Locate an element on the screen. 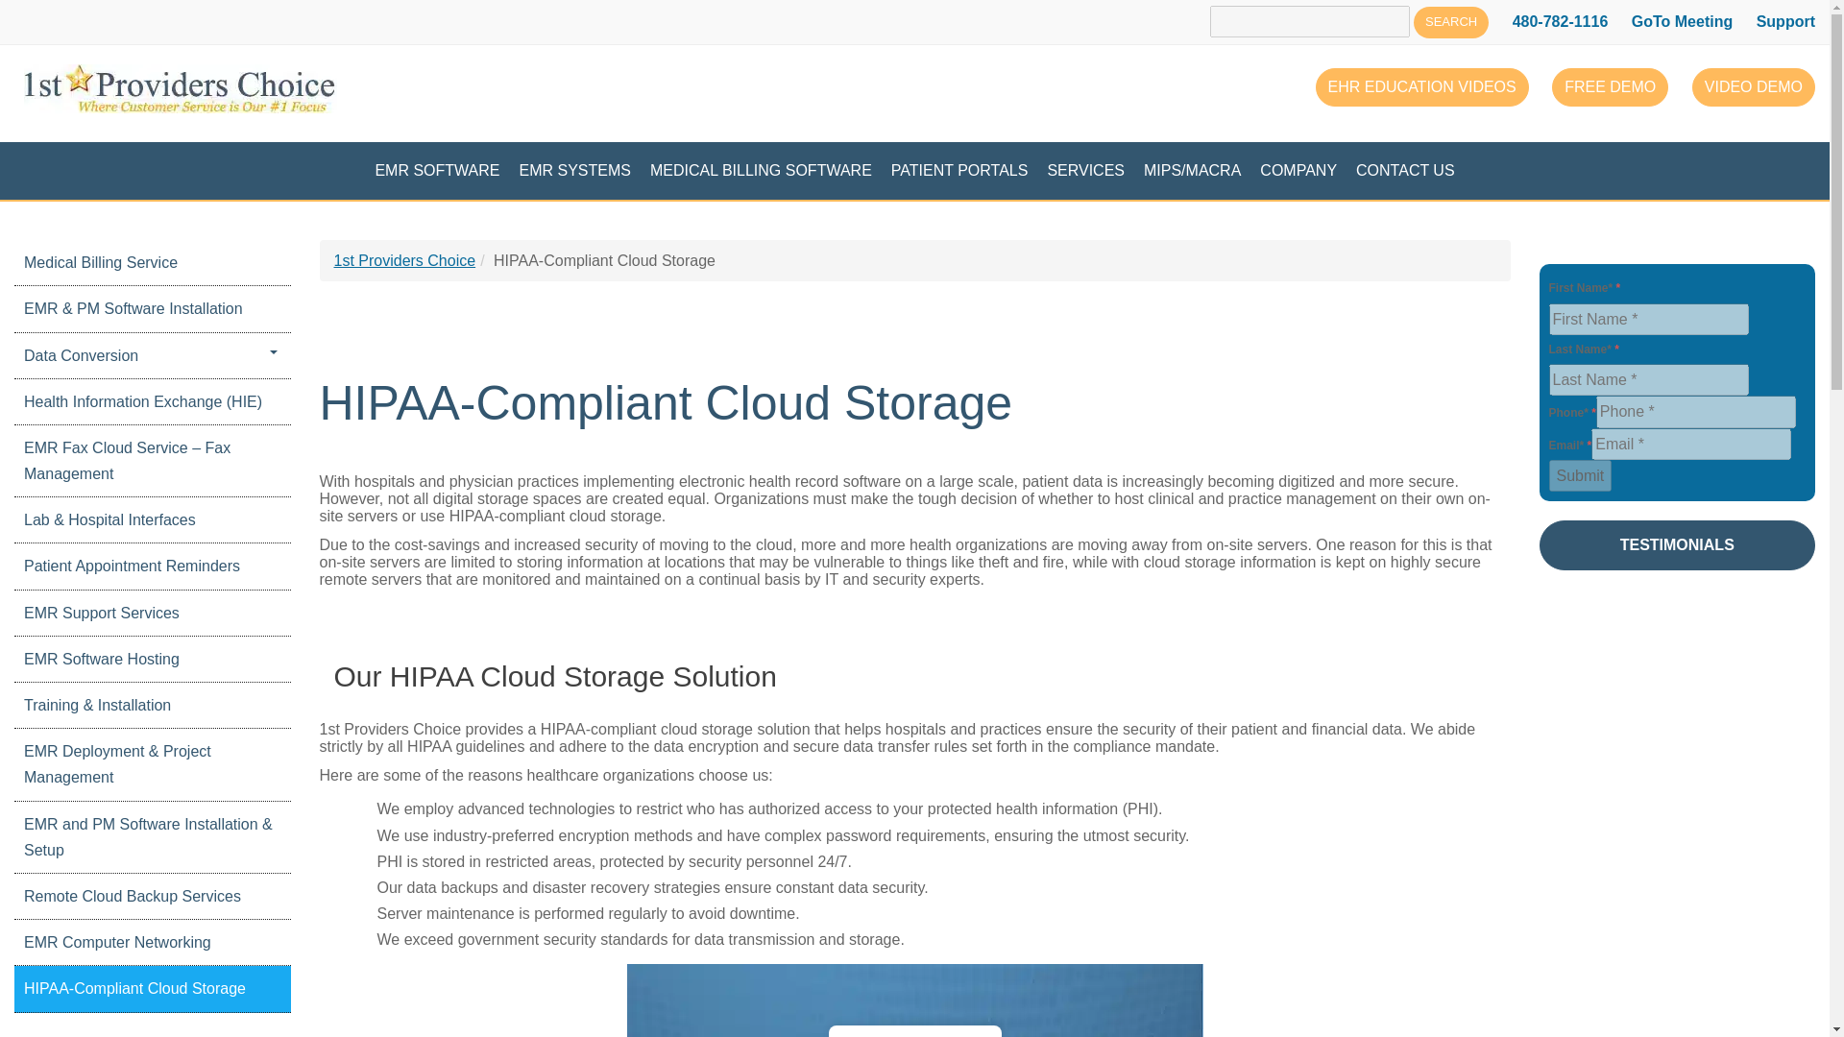  Search is located at coordinates (1450, 21).